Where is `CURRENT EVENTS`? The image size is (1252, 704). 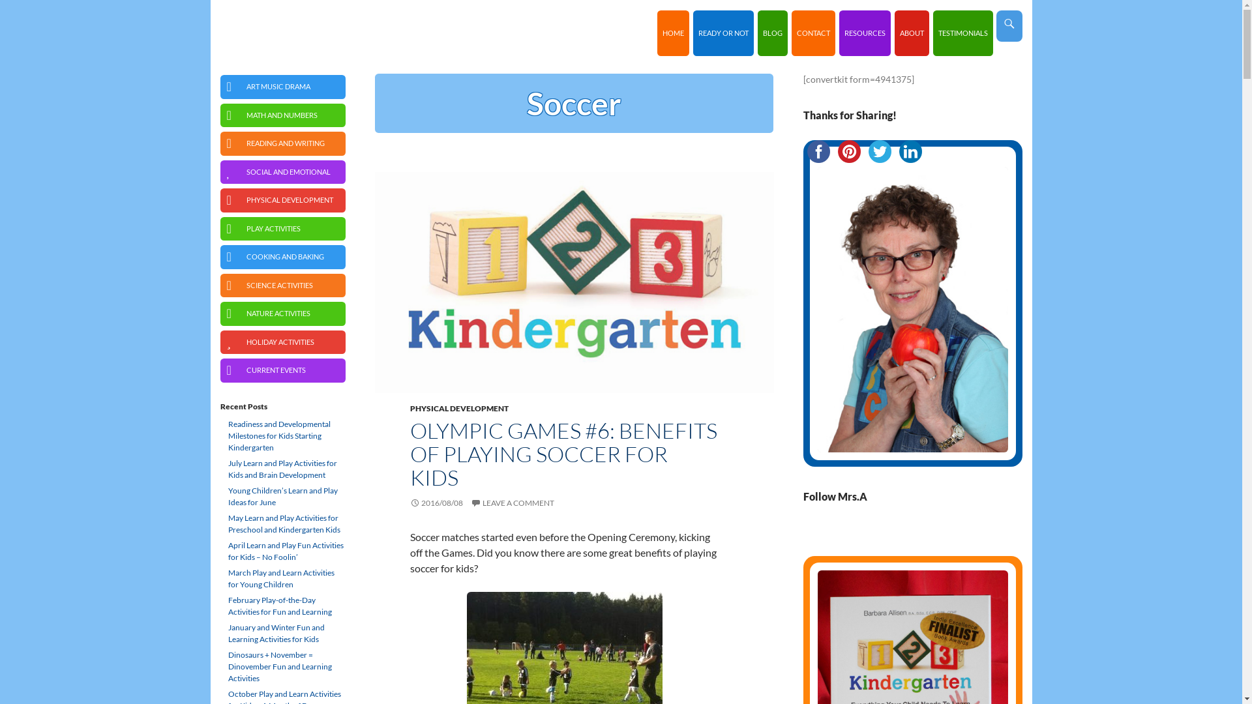
CURRENT EVENTS is located at coordinates (283, 370).